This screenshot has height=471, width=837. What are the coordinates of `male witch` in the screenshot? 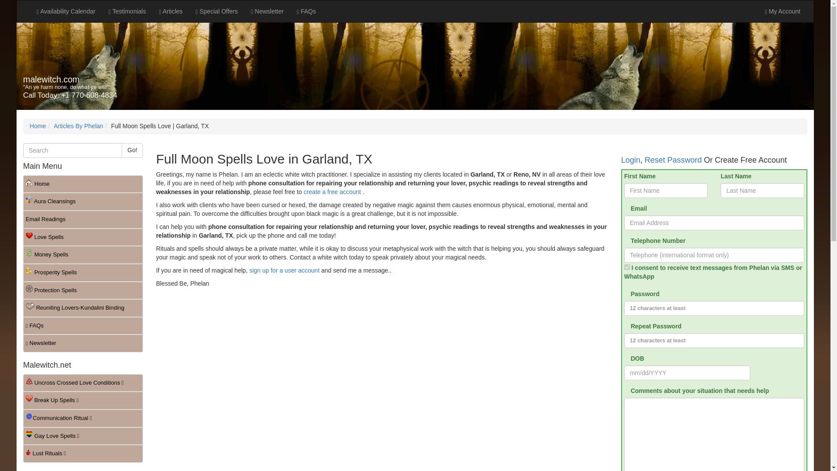 It's located at (51, 79).